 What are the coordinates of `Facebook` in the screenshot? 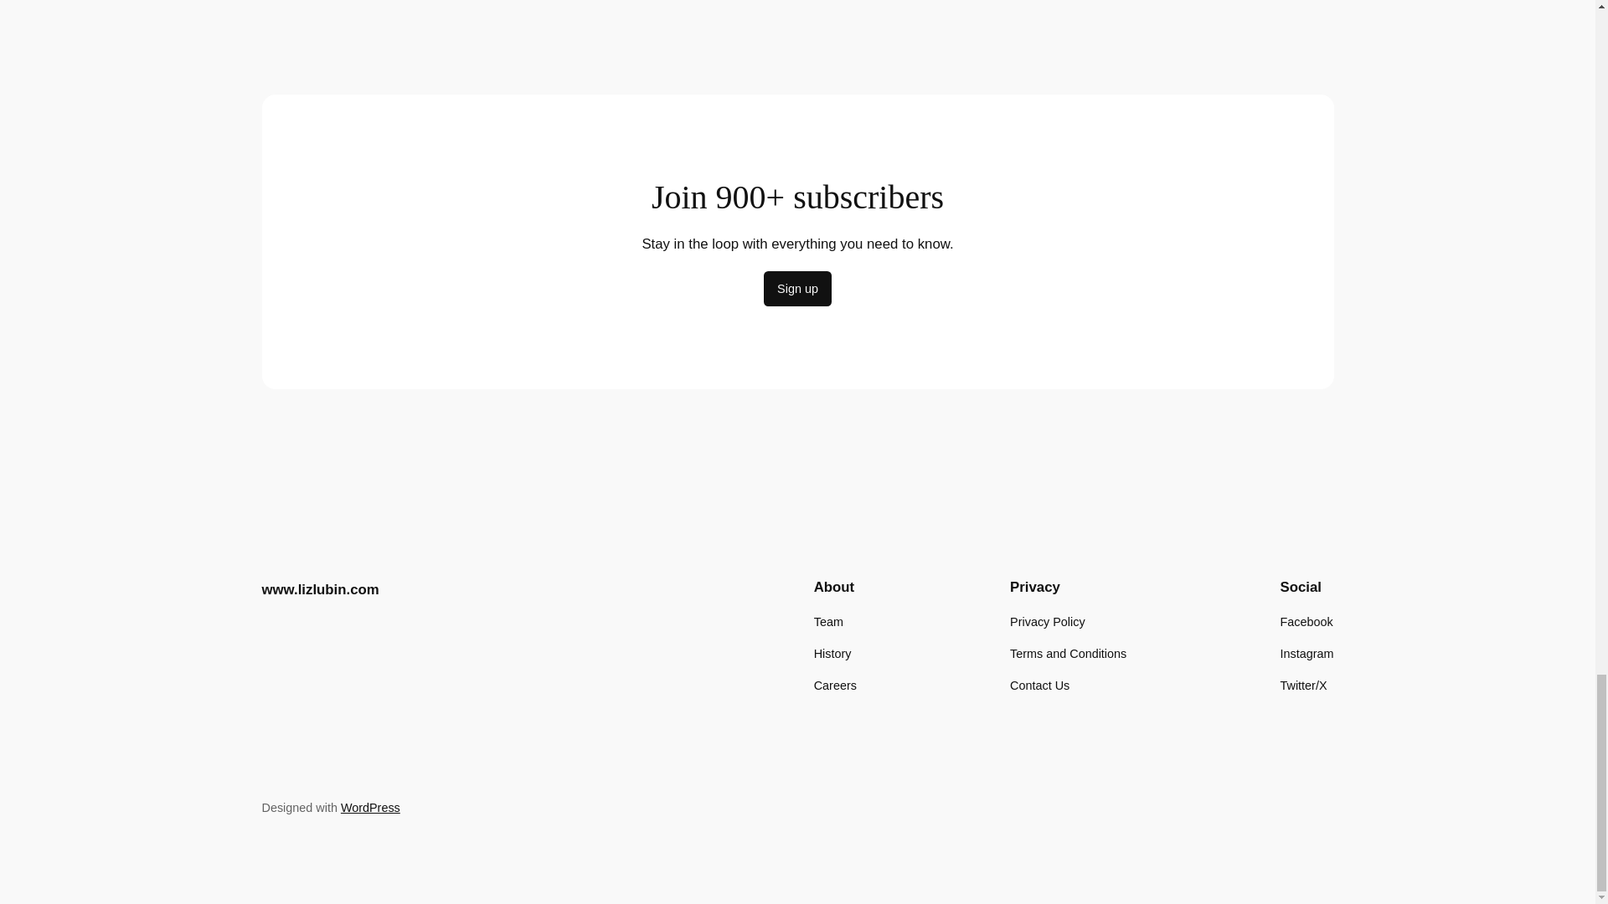 It's located at (1306, 621).